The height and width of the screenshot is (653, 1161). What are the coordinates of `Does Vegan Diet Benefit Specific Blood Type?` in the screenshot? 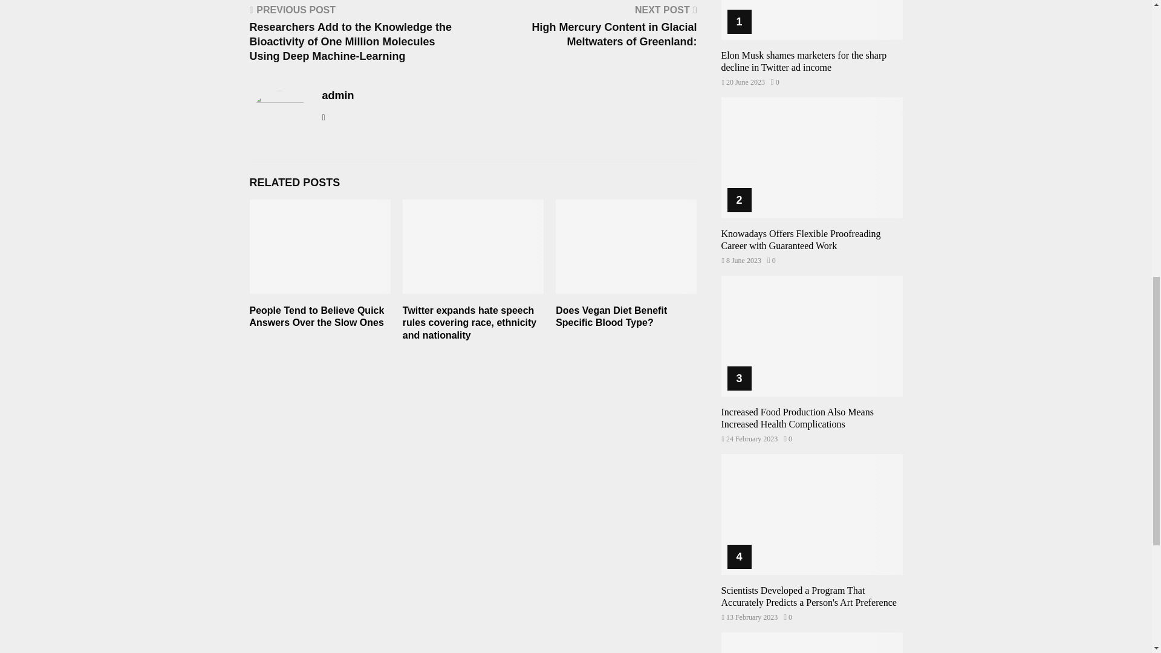 It's located at (611, 317).